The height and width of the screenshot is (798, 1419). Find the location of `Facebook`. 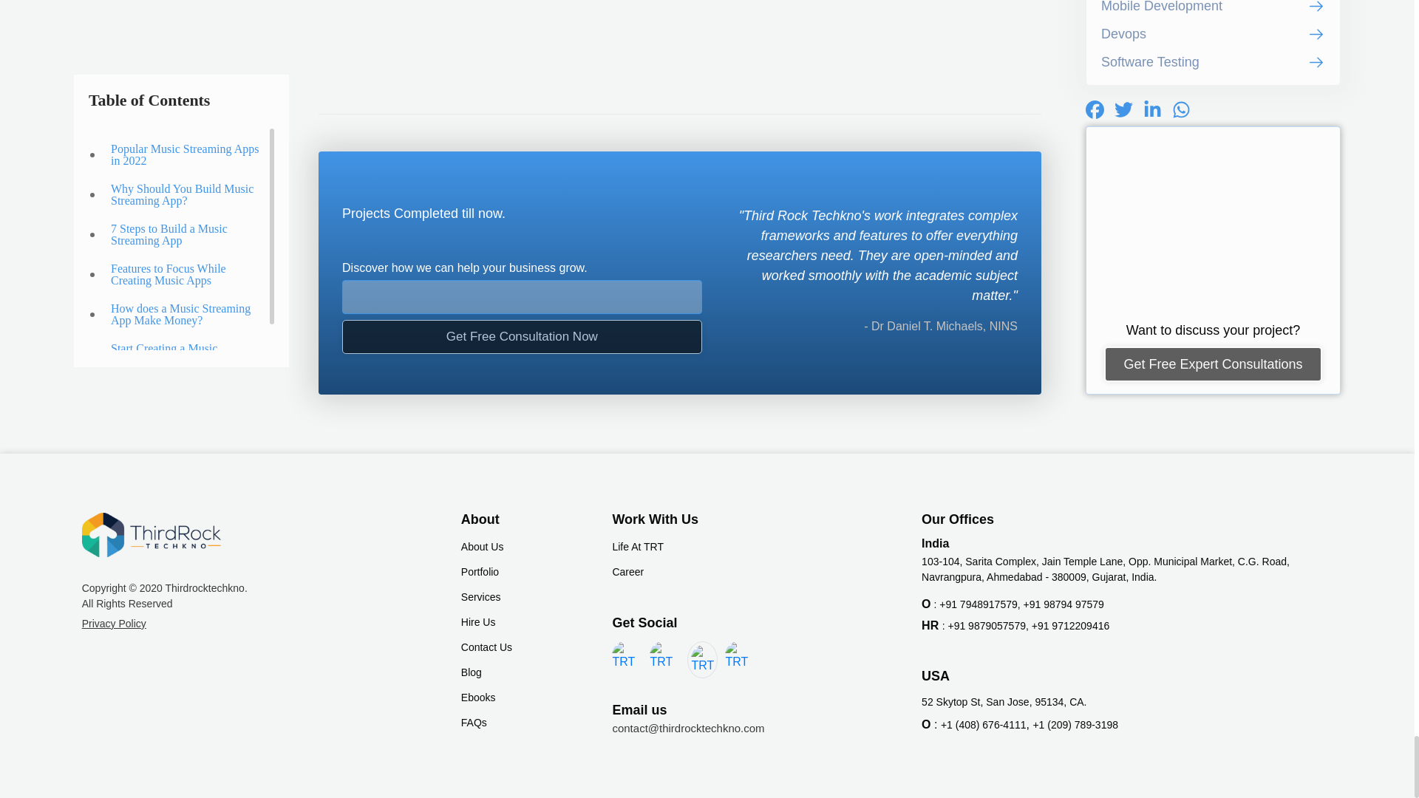

Facebook is located at coordinates (625, 656).